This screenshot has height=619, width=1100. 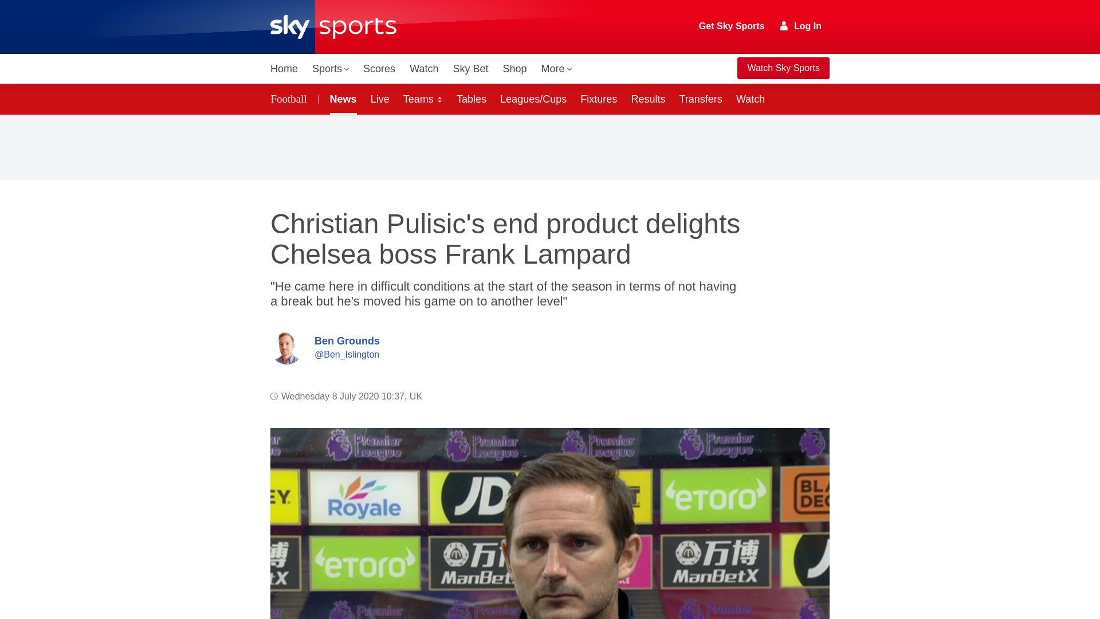 I want to click on Log In, so click(x=801, y=26).